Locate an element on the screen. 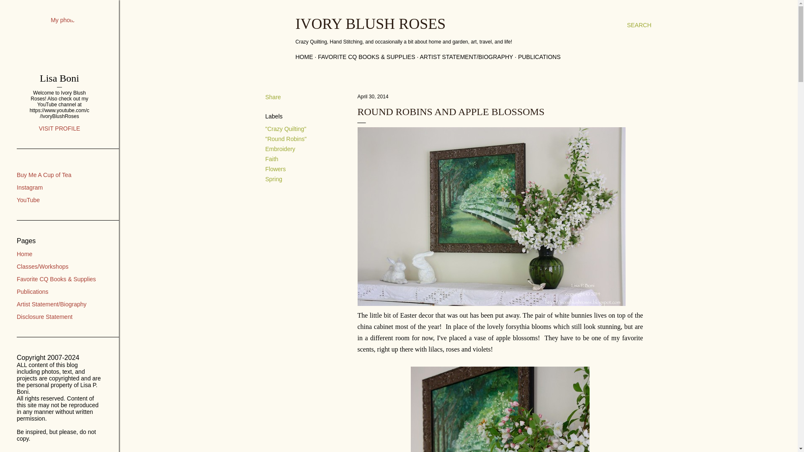 This screenshot has width=804, height=452. PUBLICATIONS is located at coordinates (539, 57).